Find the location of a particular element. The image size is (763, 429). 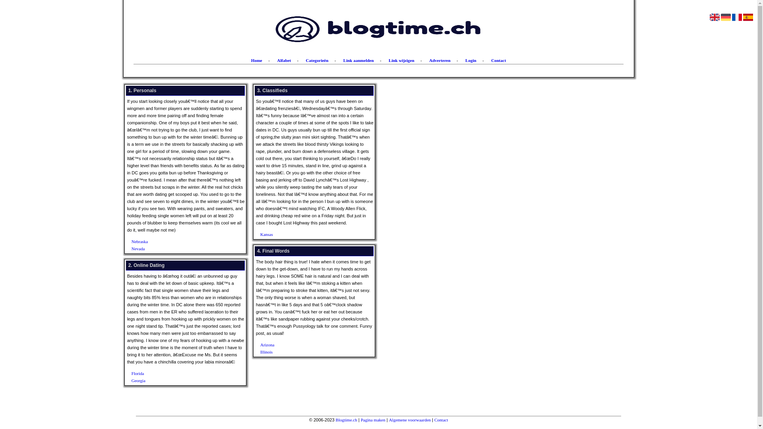

Georgia is located at coordinates (177, 381).